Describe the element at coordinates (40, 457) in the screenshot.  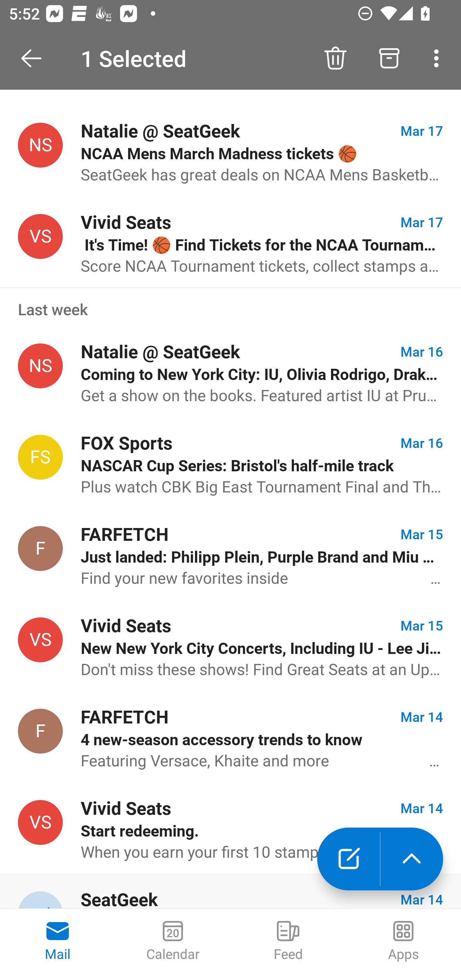
I see `FOX Sports, email@inbox.foxsports.com` at that location.